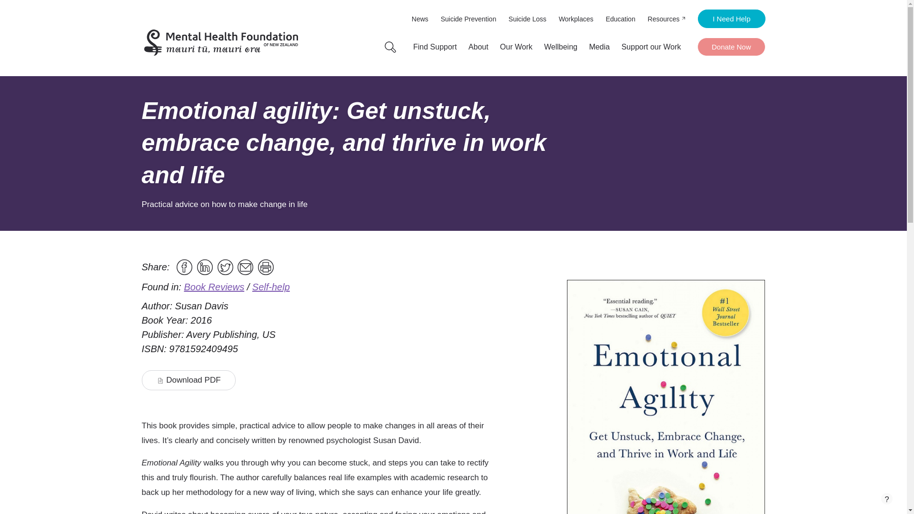 The width and height of the screenshot is (914, 514). I want to click on About, so click(478, 47).